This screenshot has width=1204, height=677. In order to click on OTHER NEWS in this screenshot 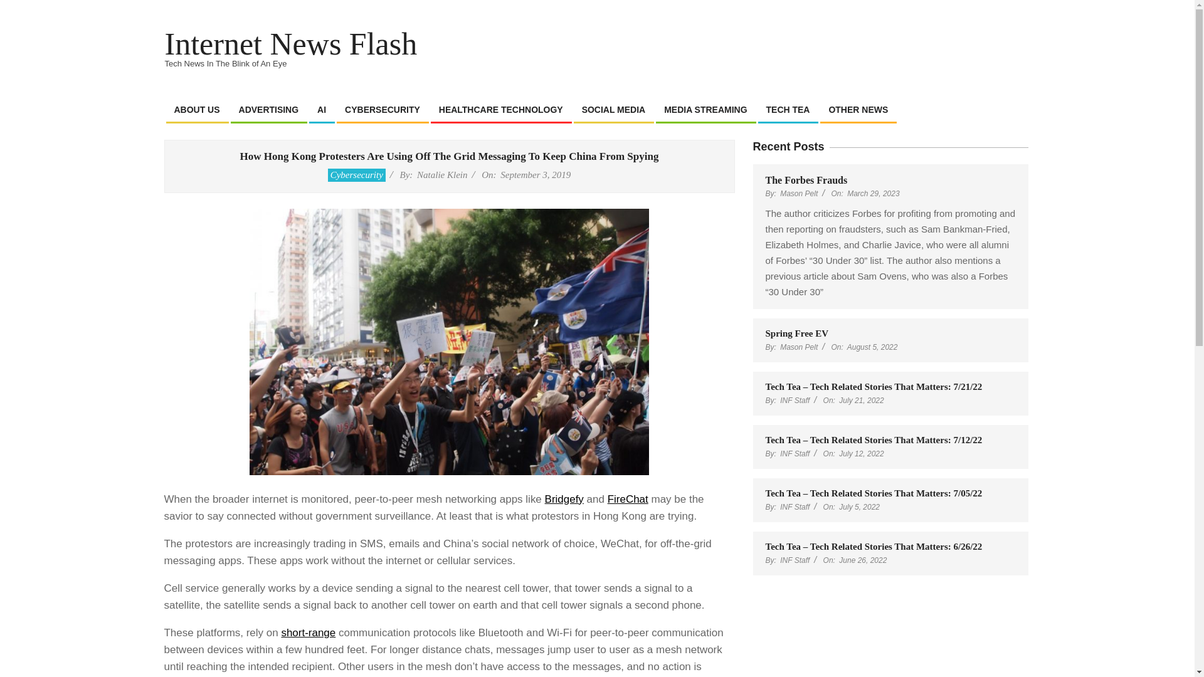, I will do `click(858, 110)`.